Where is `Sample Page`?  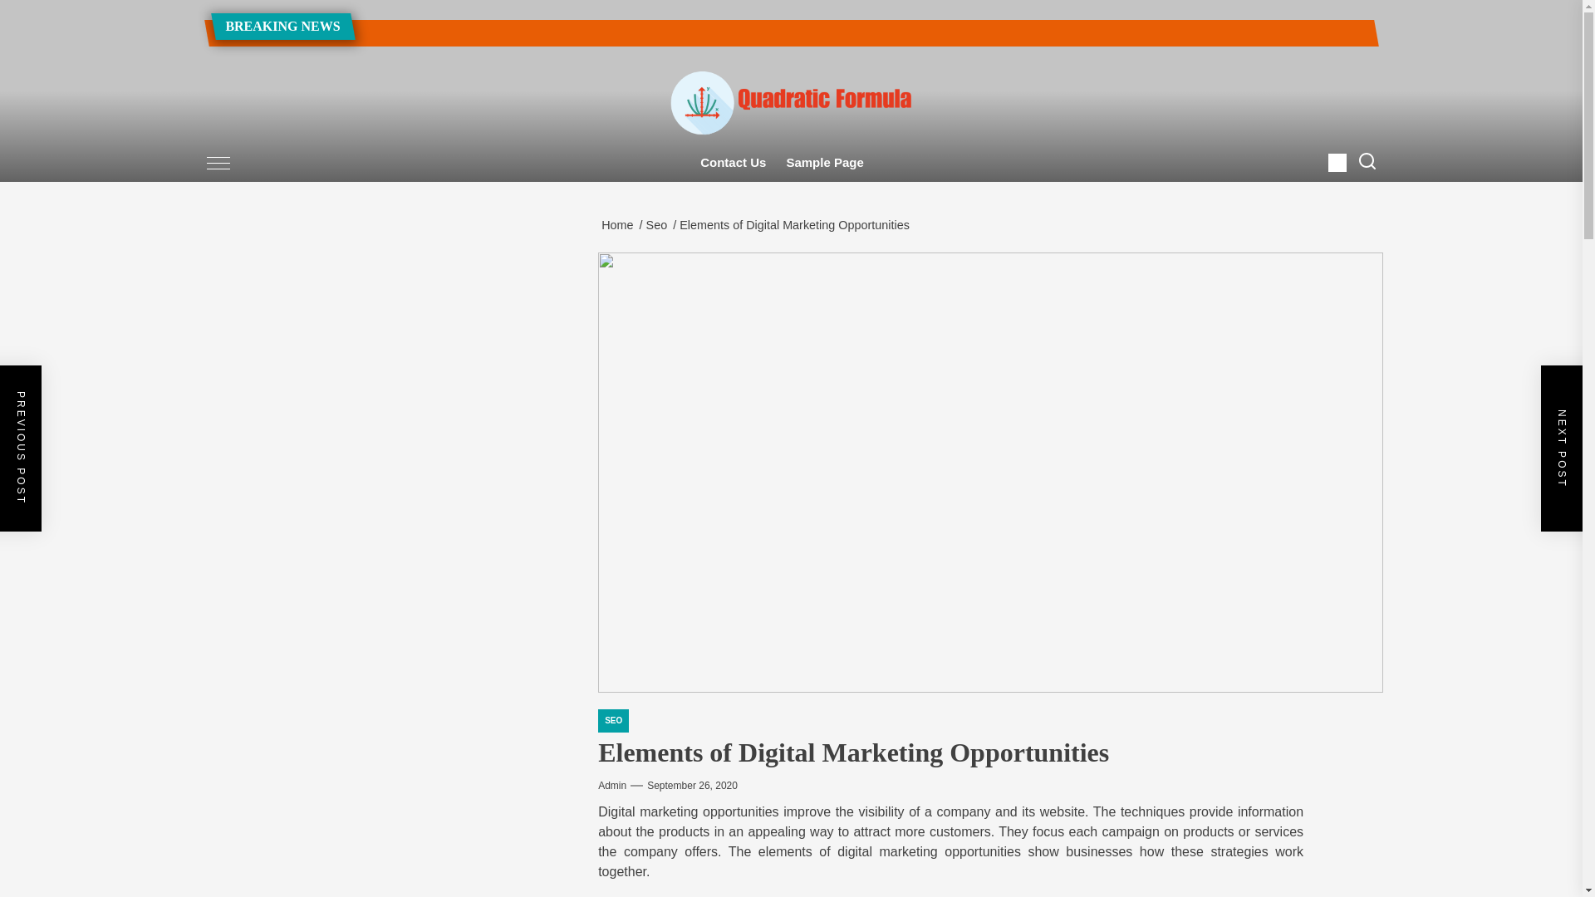
Sample Page is located at coordinates (824, 163).